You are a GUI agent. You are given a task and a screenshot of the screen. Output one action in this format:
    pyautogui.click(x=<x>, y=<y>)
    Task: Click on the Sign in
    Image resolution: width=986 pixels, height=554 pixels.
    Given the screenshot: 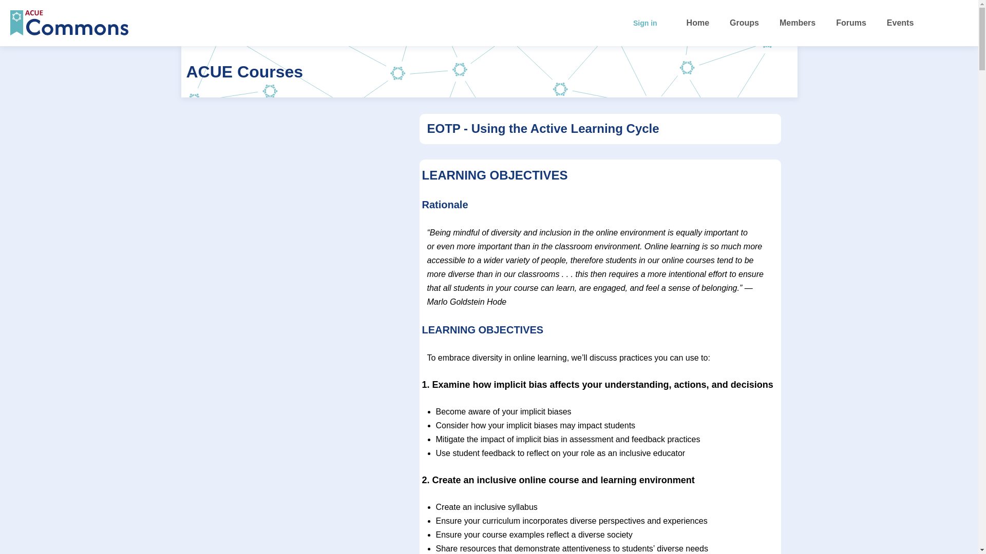 What is the action you would take?
    pyautogui.click(x=645, y=23)
    